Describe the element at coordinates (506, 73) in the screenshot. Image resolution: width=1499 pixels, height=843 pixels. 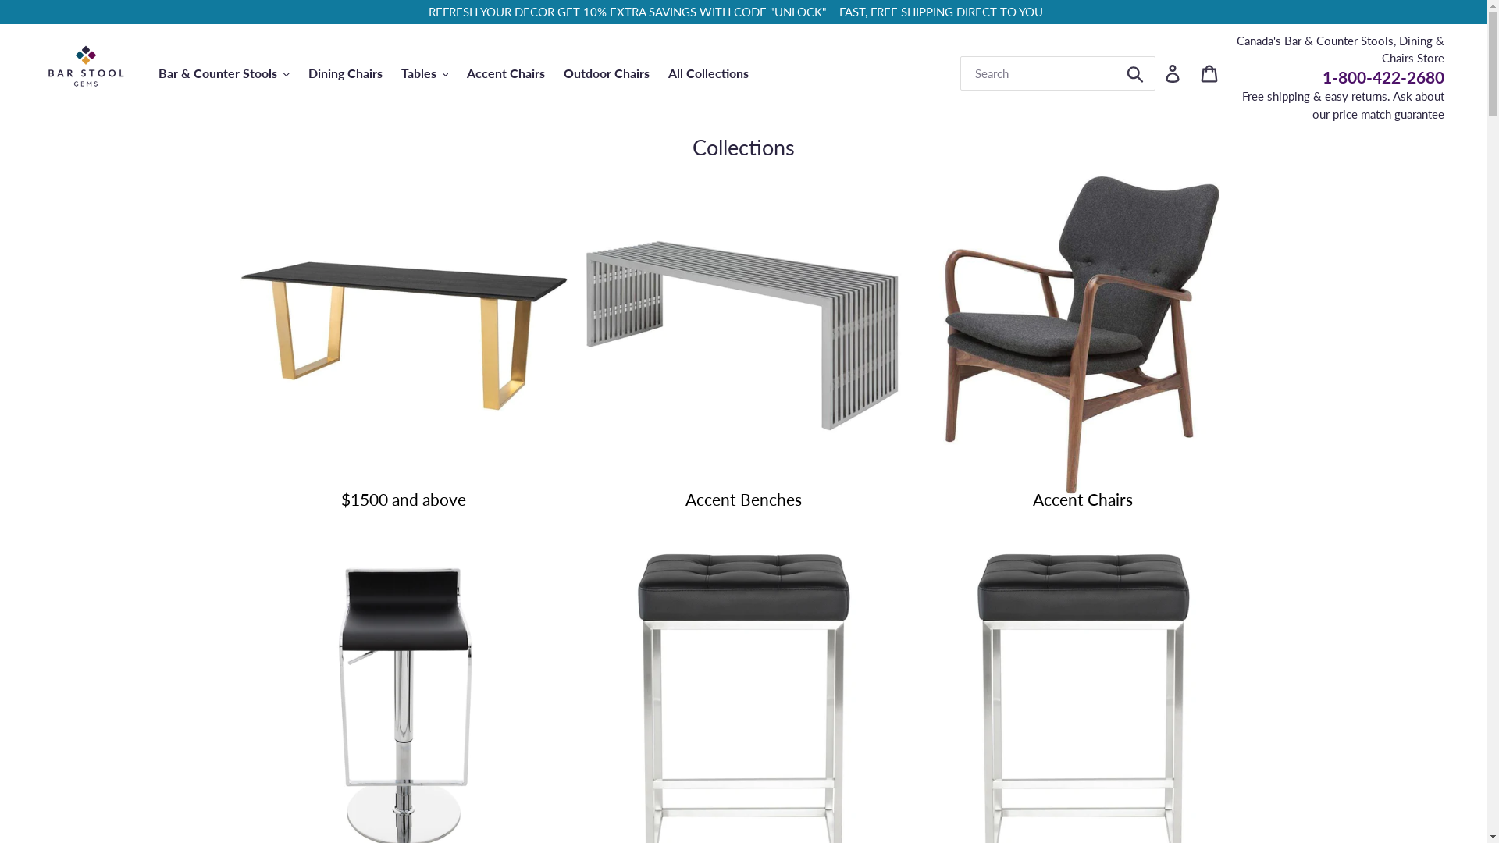
I see `Accent Chairs` at that location.